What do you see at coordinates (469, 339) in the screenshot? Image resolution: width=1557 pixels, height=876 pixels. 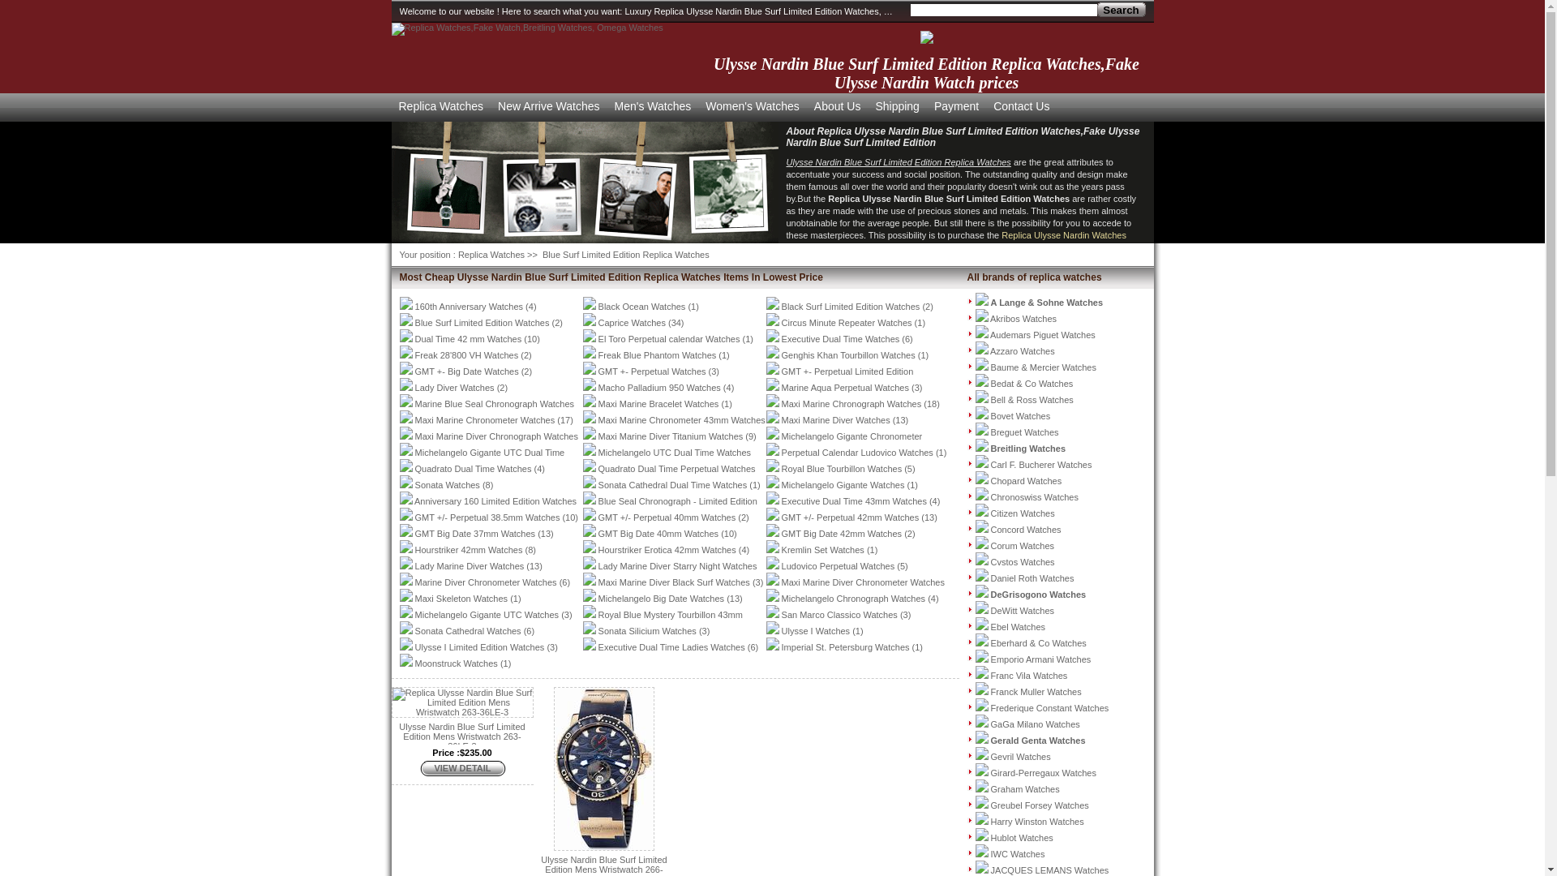 I see `Dual Time 42 mm Watches` at bounding box center [469, 339].